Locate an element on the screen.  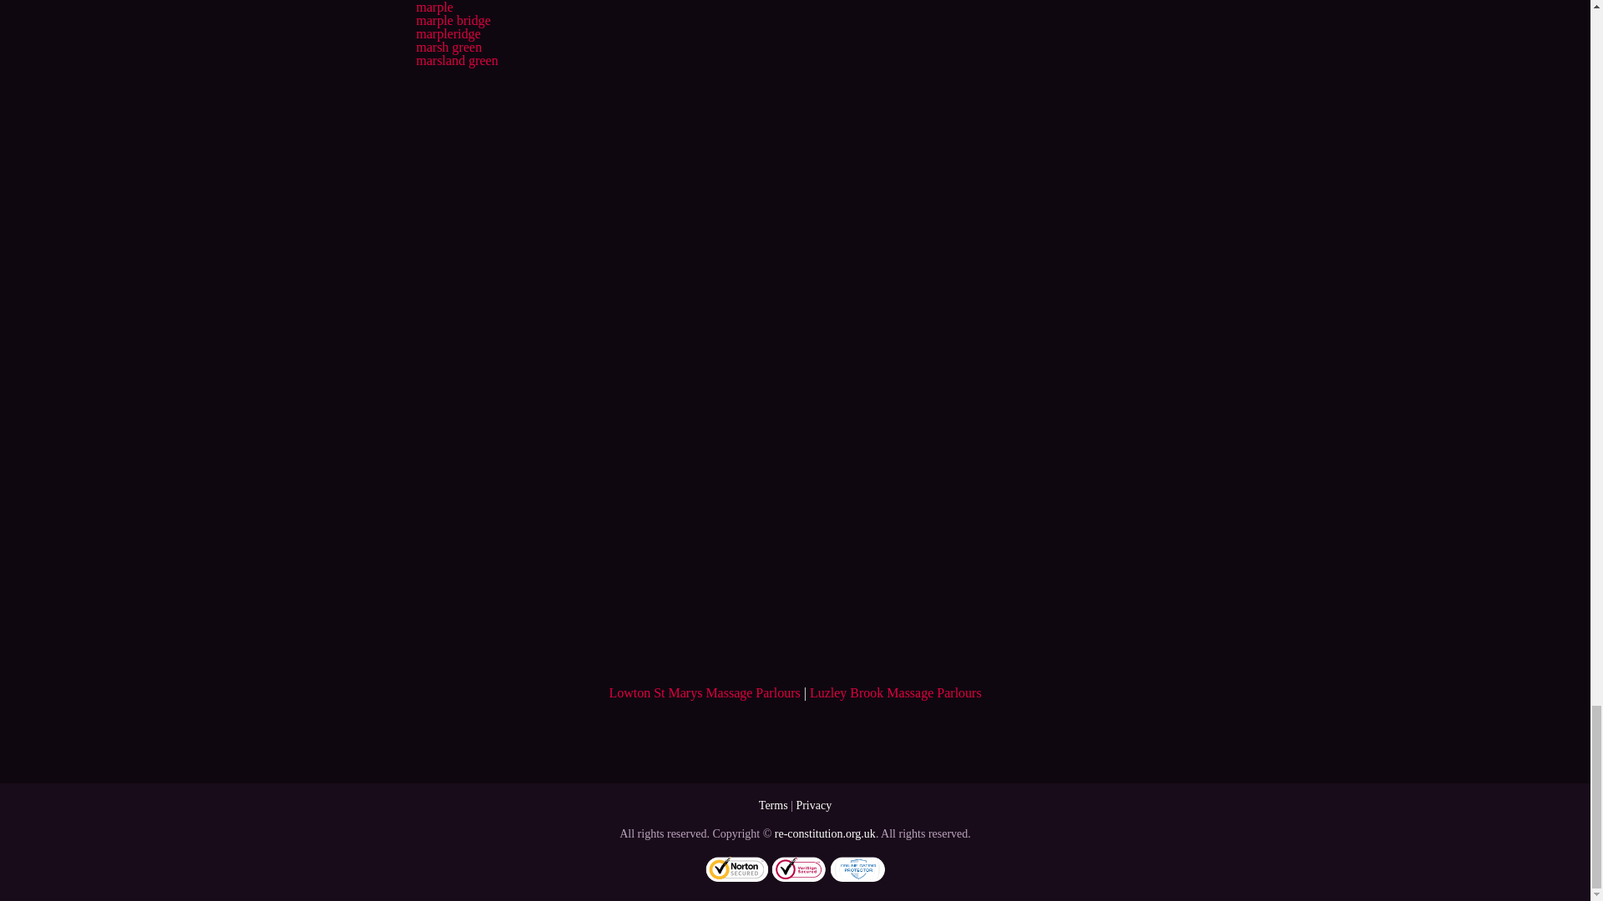
re-constitution.org.uk is located at coordinates (825, 833).